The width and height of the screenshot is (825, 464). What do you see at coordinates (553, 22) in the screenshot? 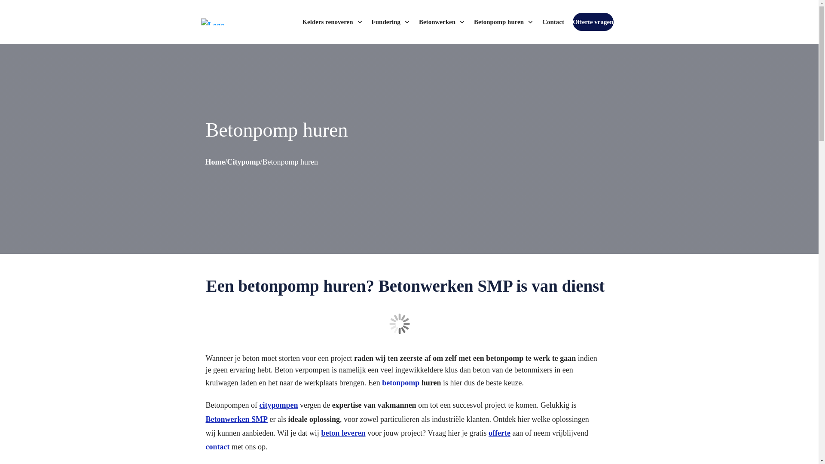
I see `Contact` at bounding box center [553, 22].